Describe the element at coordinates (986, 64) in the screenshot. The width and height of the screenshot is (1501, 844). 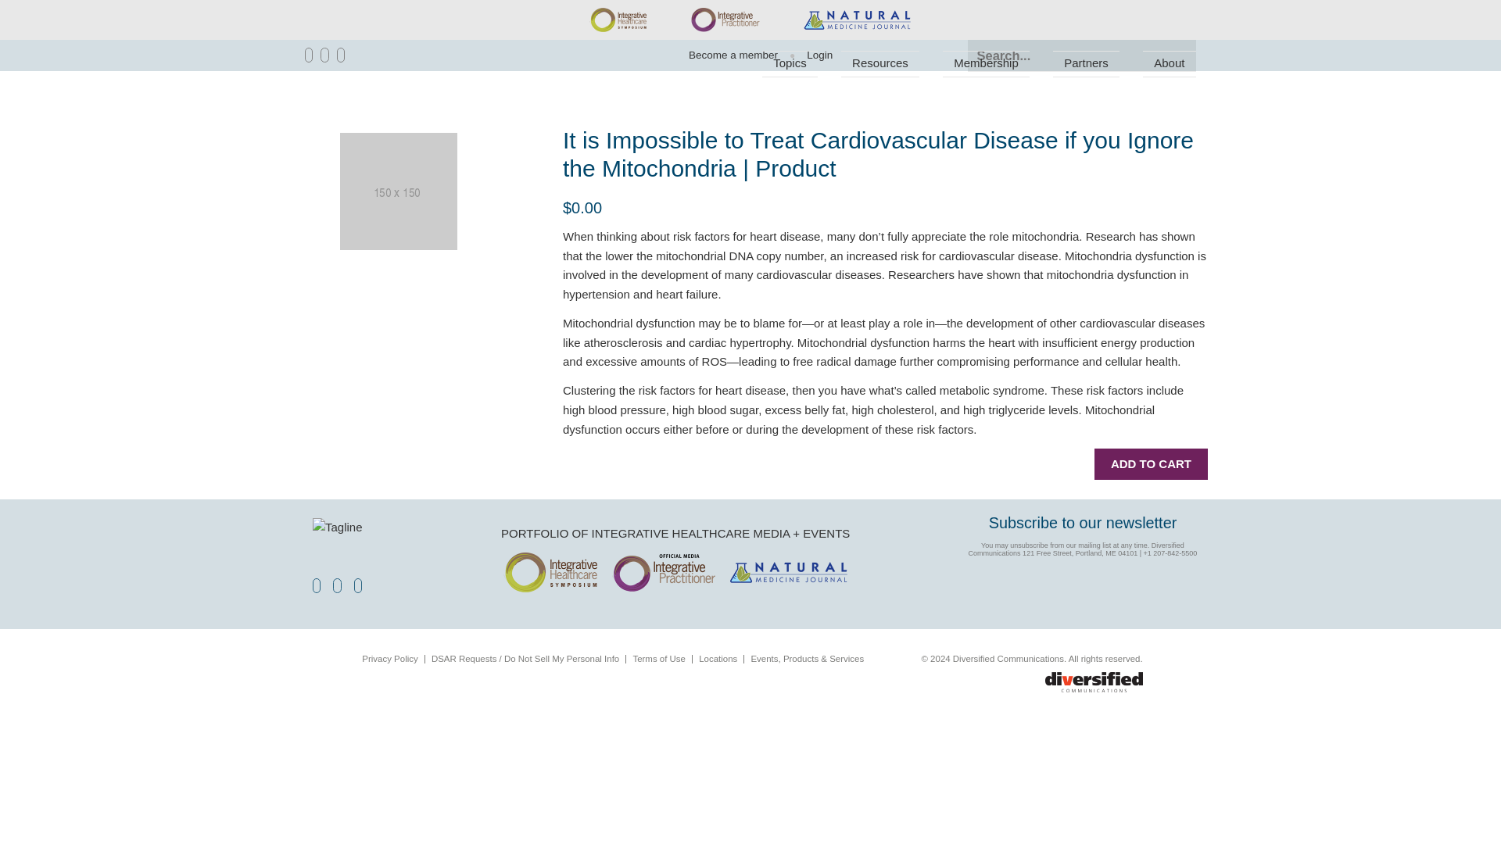
I see `Membership` at that location.